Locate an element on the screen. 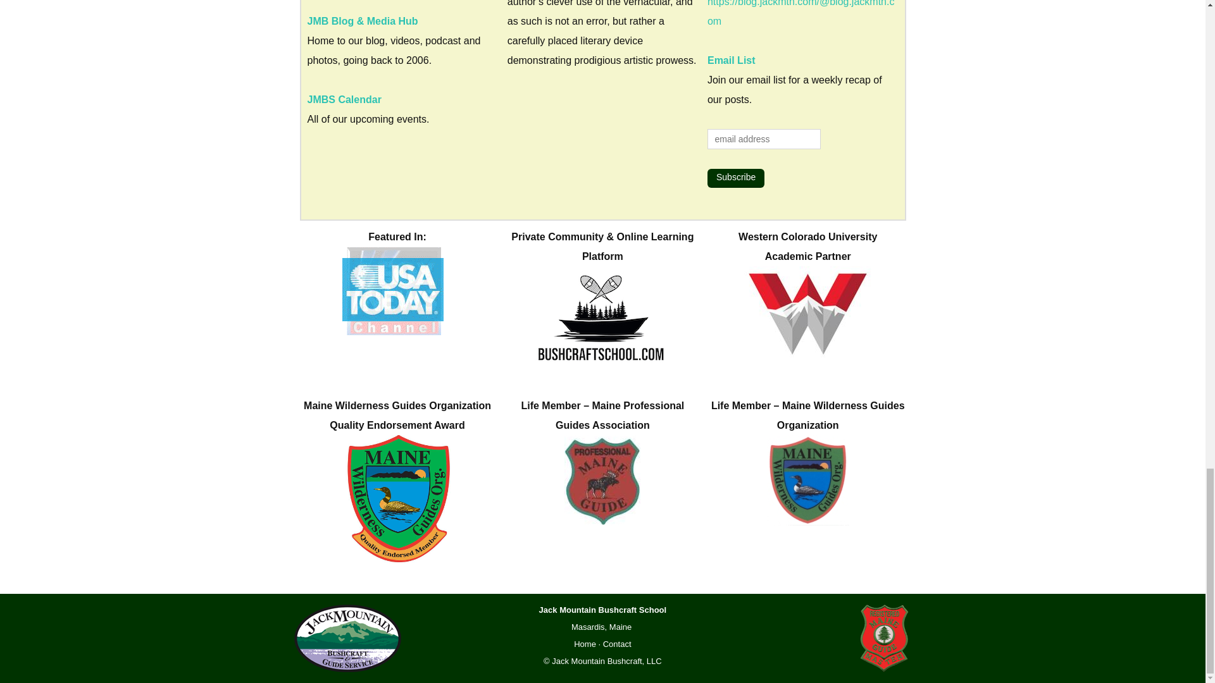 The height and width of the screenshot is (683, 1215). MWGO is located at coordinates (397, 501).